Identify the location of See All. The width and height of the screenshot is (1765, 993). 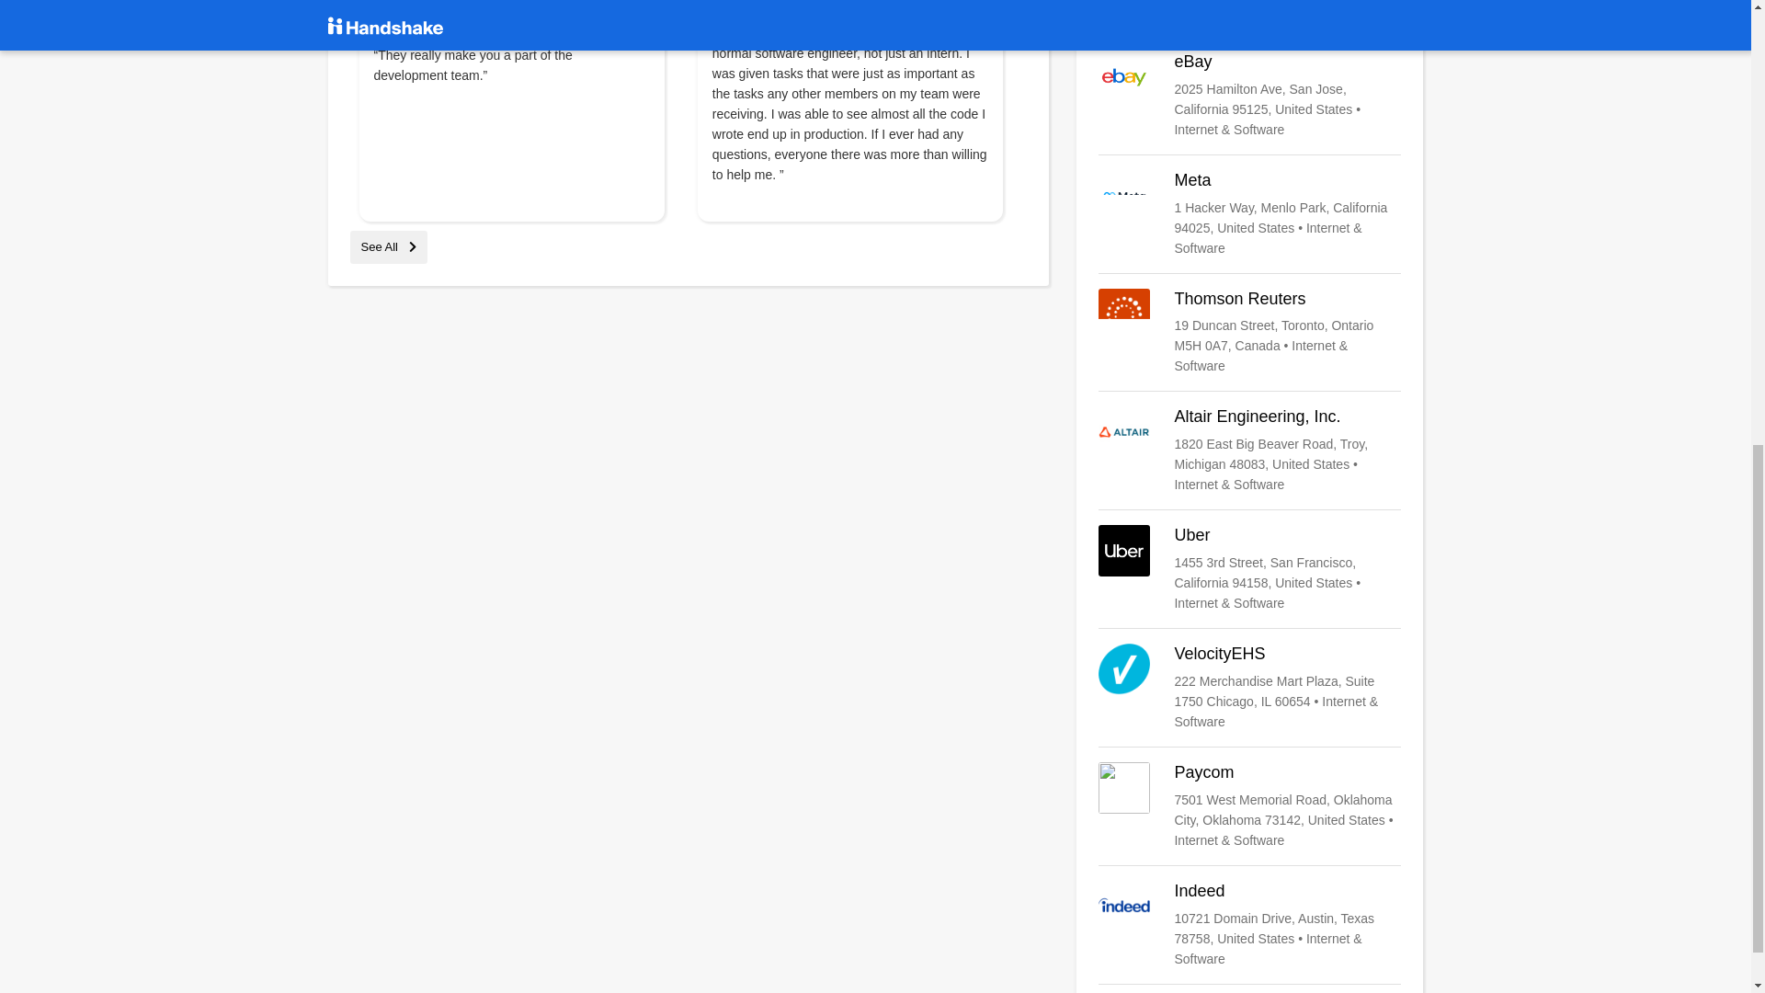
(388, 246).